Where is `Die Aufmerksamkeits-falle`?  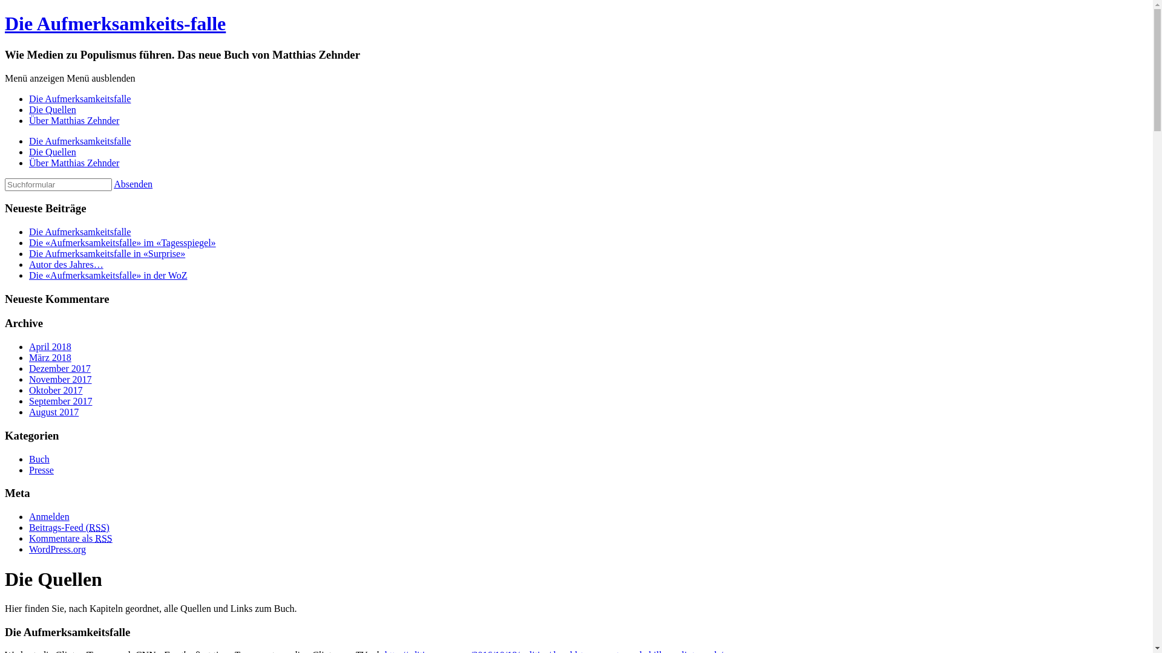 Die Aufmerksamkeits-falle is located at coordinates (115, 24).